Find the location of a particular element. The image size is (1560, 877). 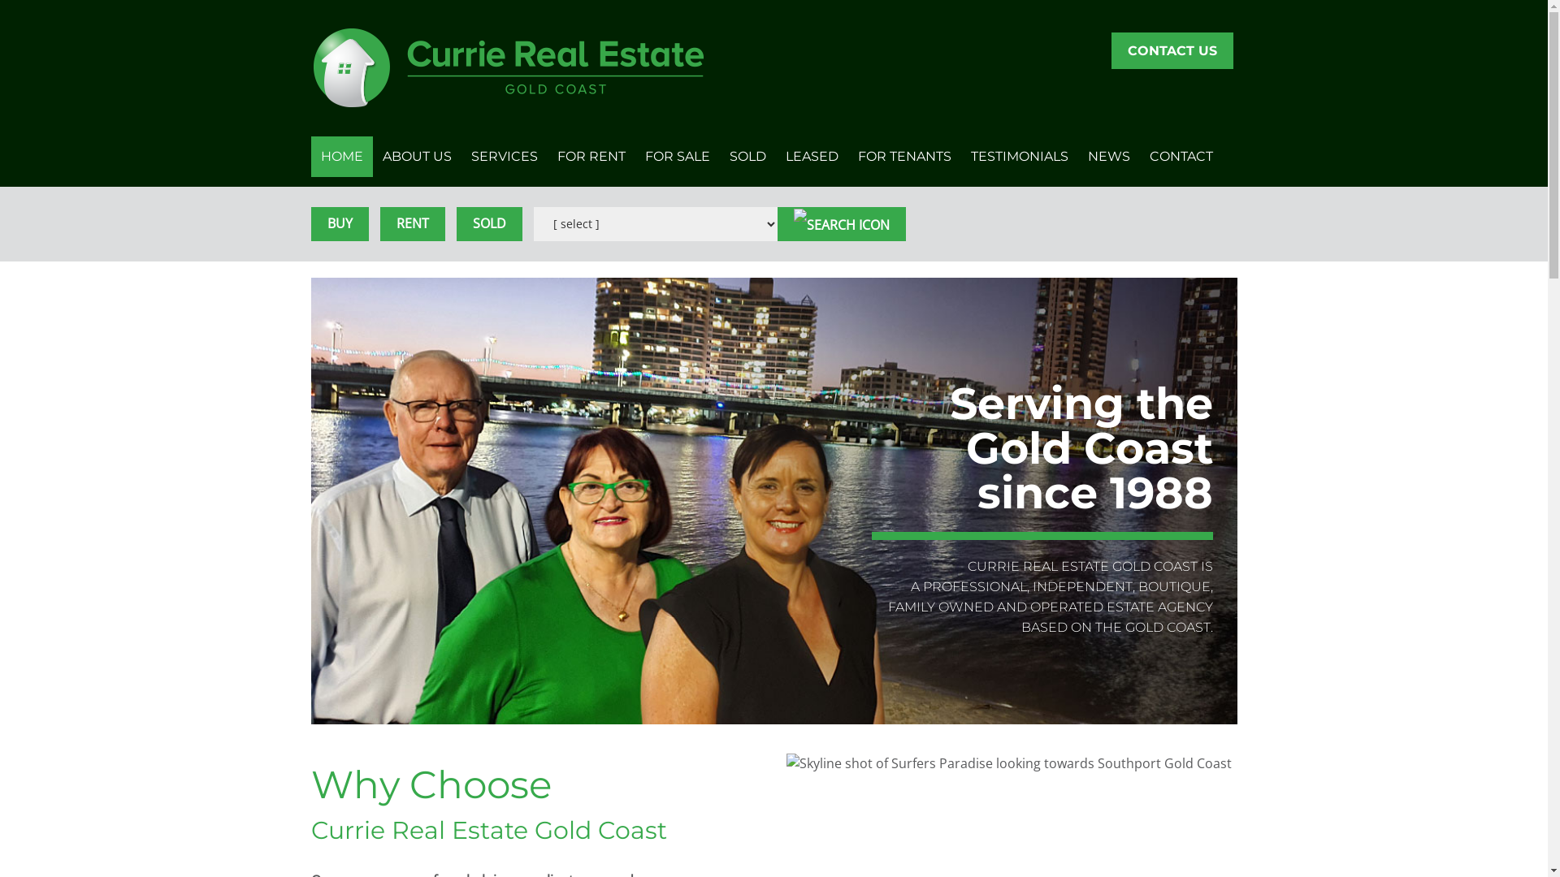

ABOUT US is located at coordinates (416, 157).